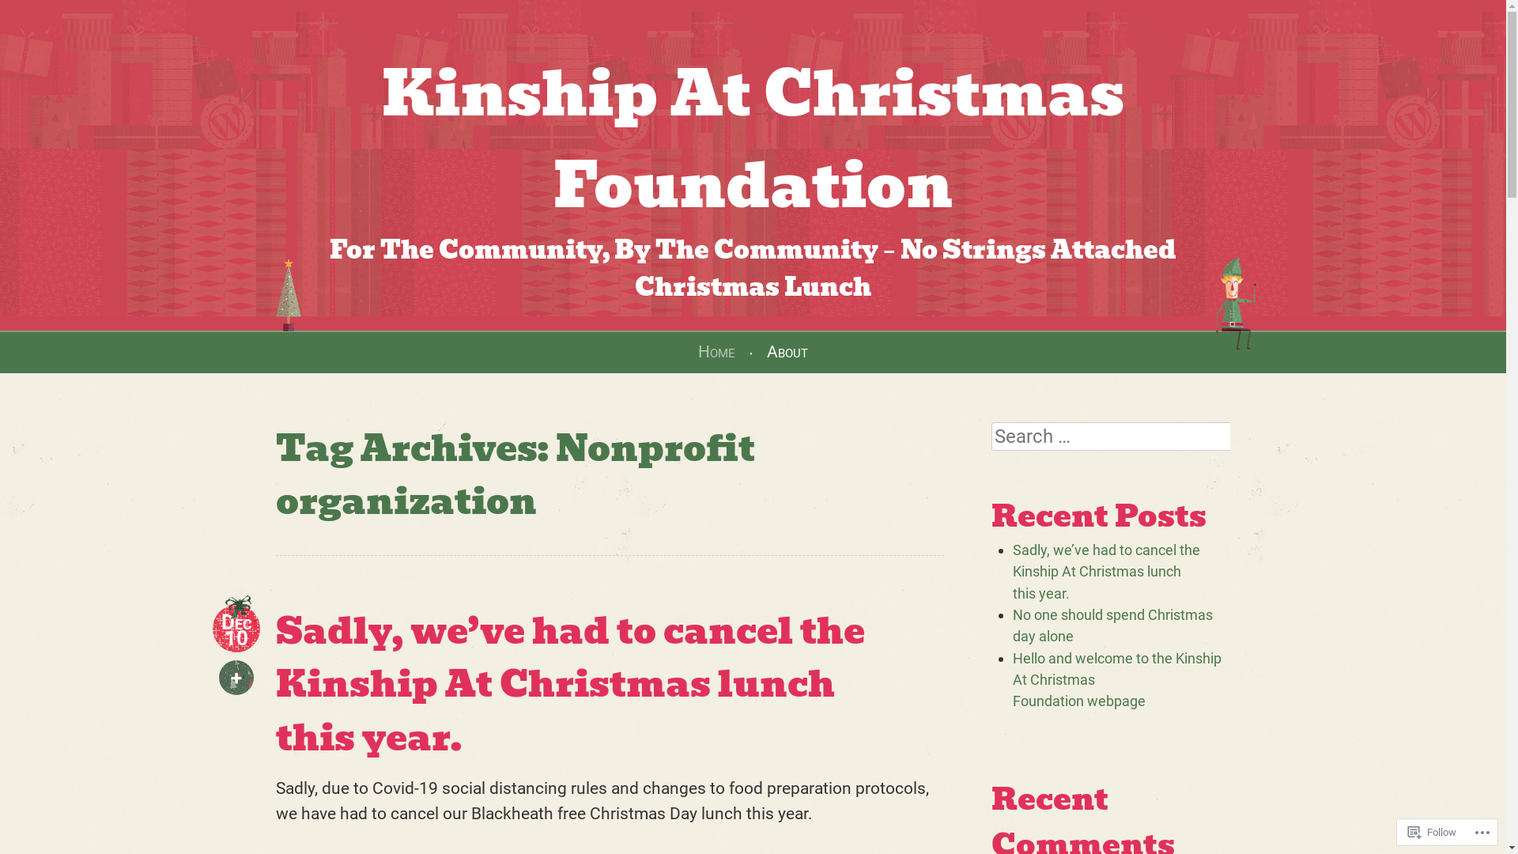  Describe the element at coordinates (716, 352) in the screenshot. I see `Home` at that location.